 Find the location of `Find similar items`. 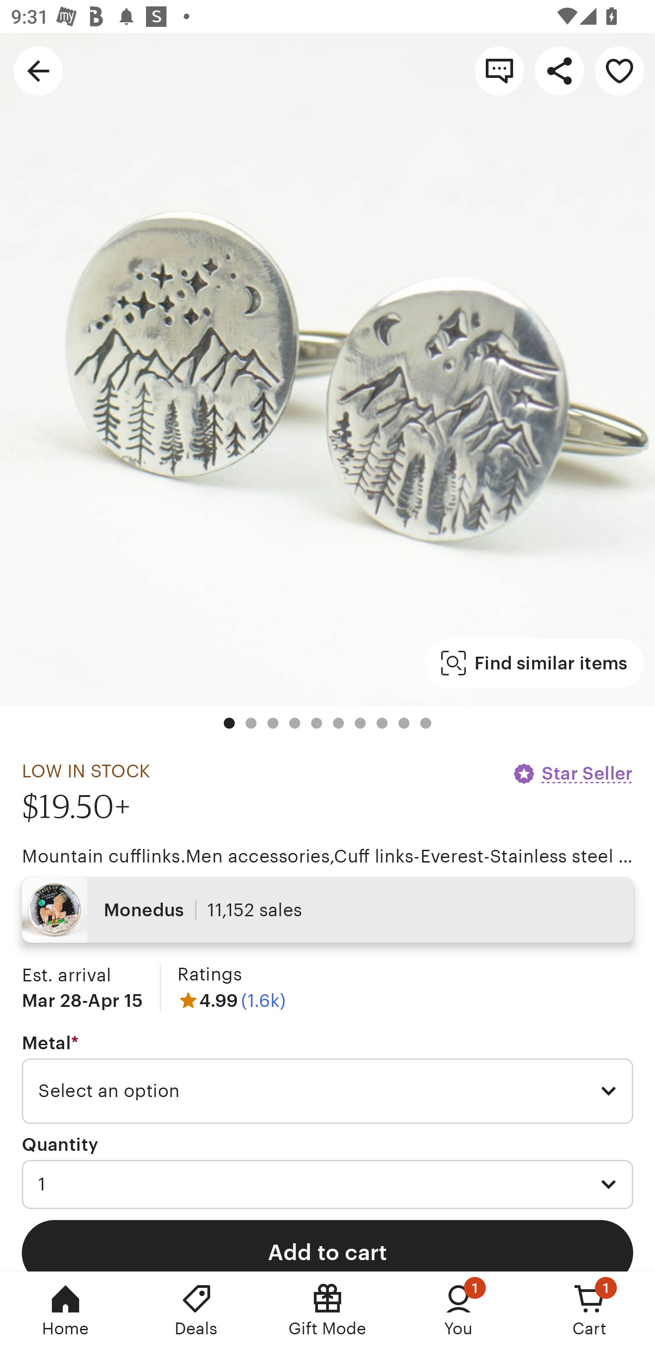

Find similar items is located at coordinates (534, 663).